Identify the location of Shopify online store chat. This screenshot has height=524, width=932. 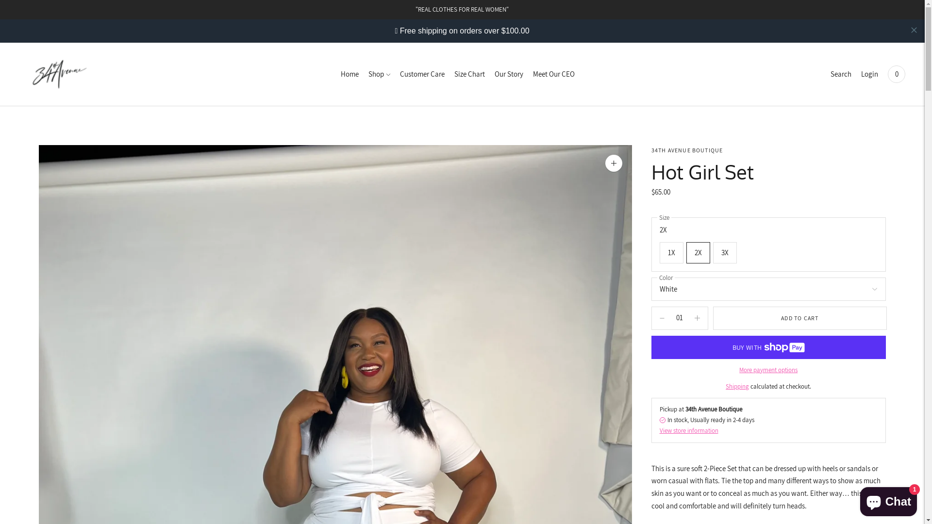
(888, 500).